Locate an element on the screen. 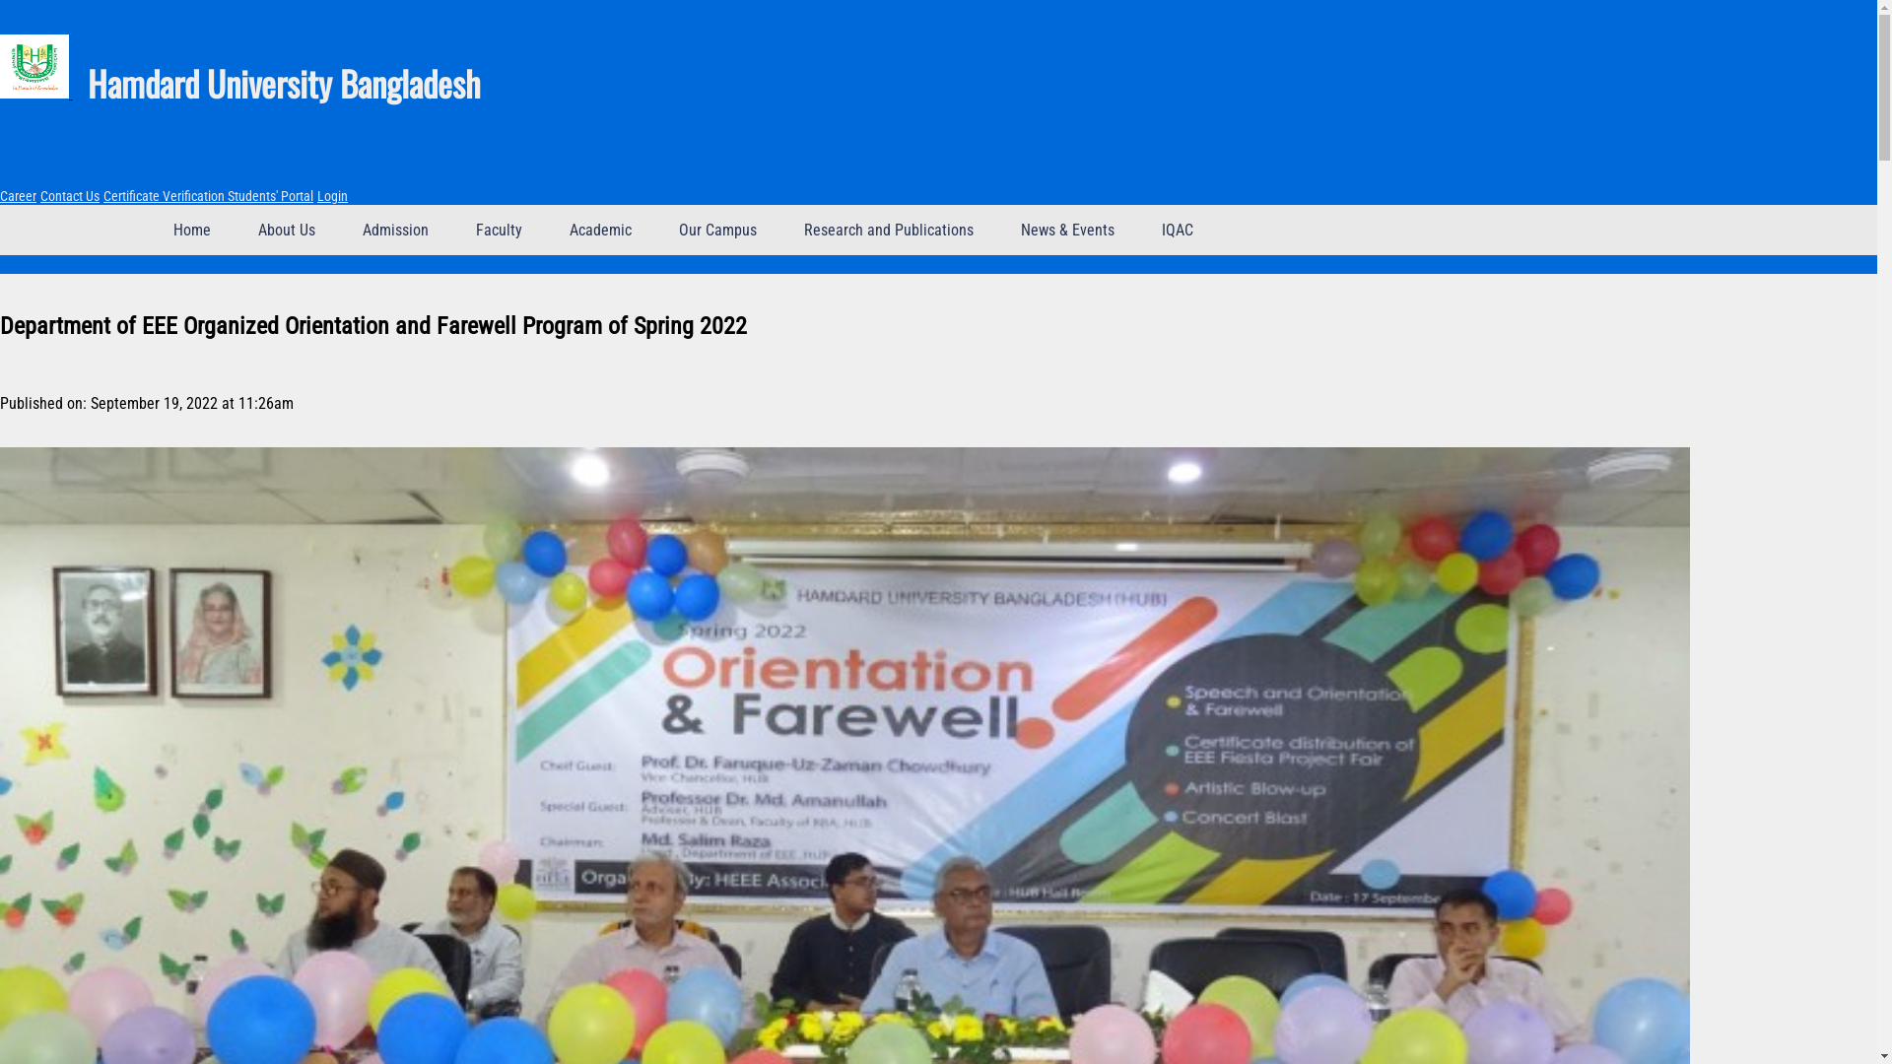  Academic is located at coordinates (601, 231).